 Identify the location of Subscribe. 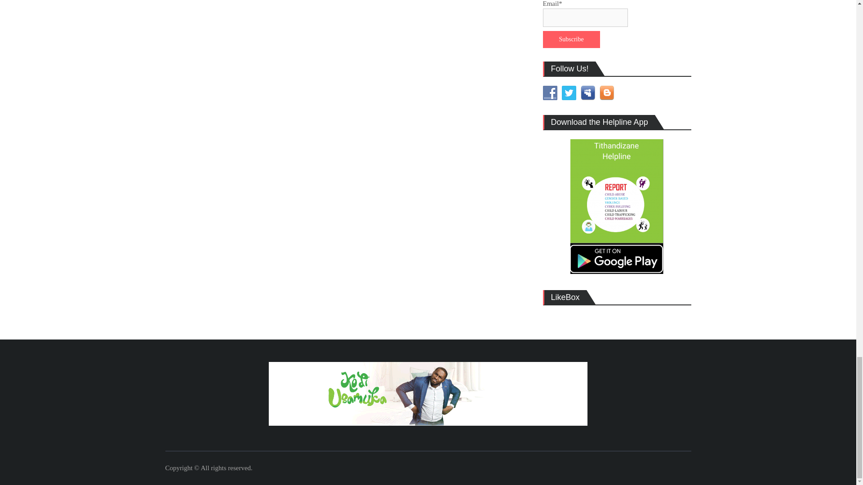
(571, 40).